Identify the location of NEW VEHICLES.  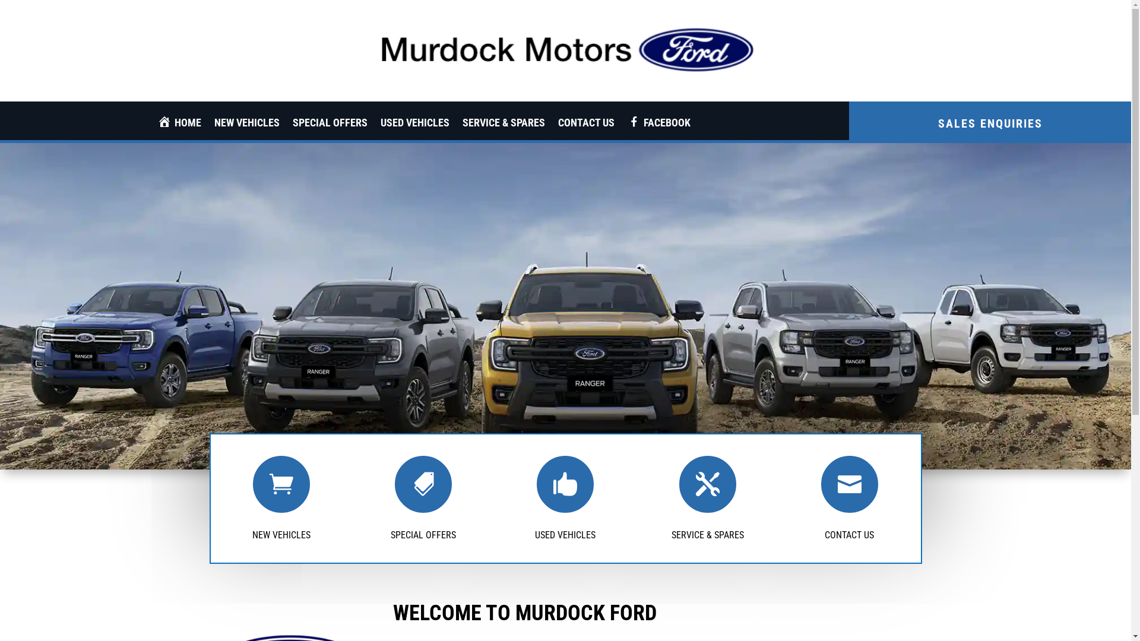
(281, 535).